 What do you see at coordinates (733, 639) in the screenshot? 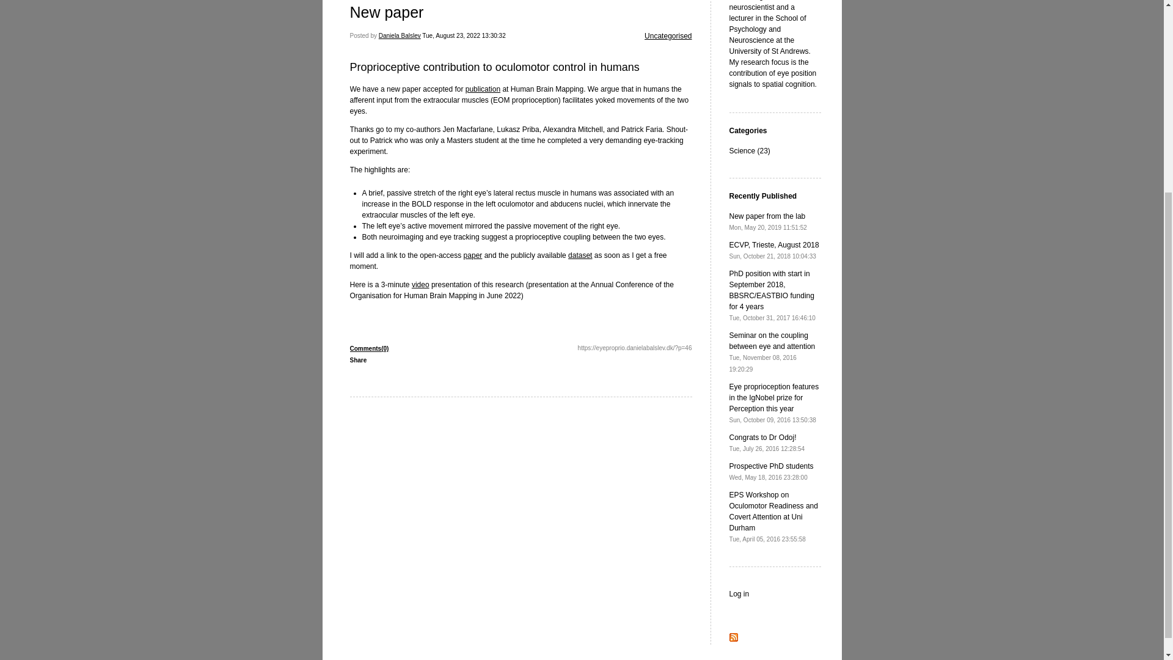
I see `video` at bounding box center [733, 639].